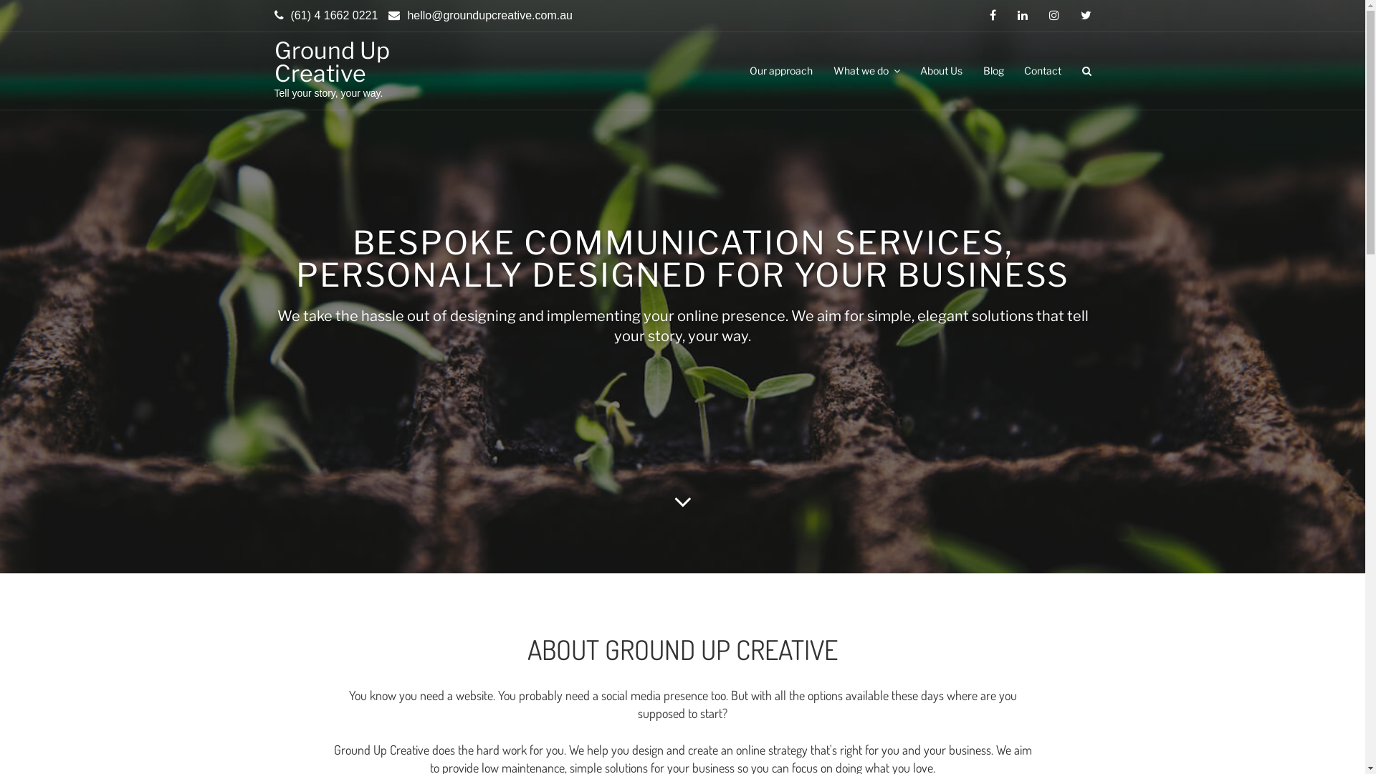 The height and width of the screenshot is (774, 1376). Describe the element at coordinates (993, 71) in the screenshot. I see `Blog` at that location.